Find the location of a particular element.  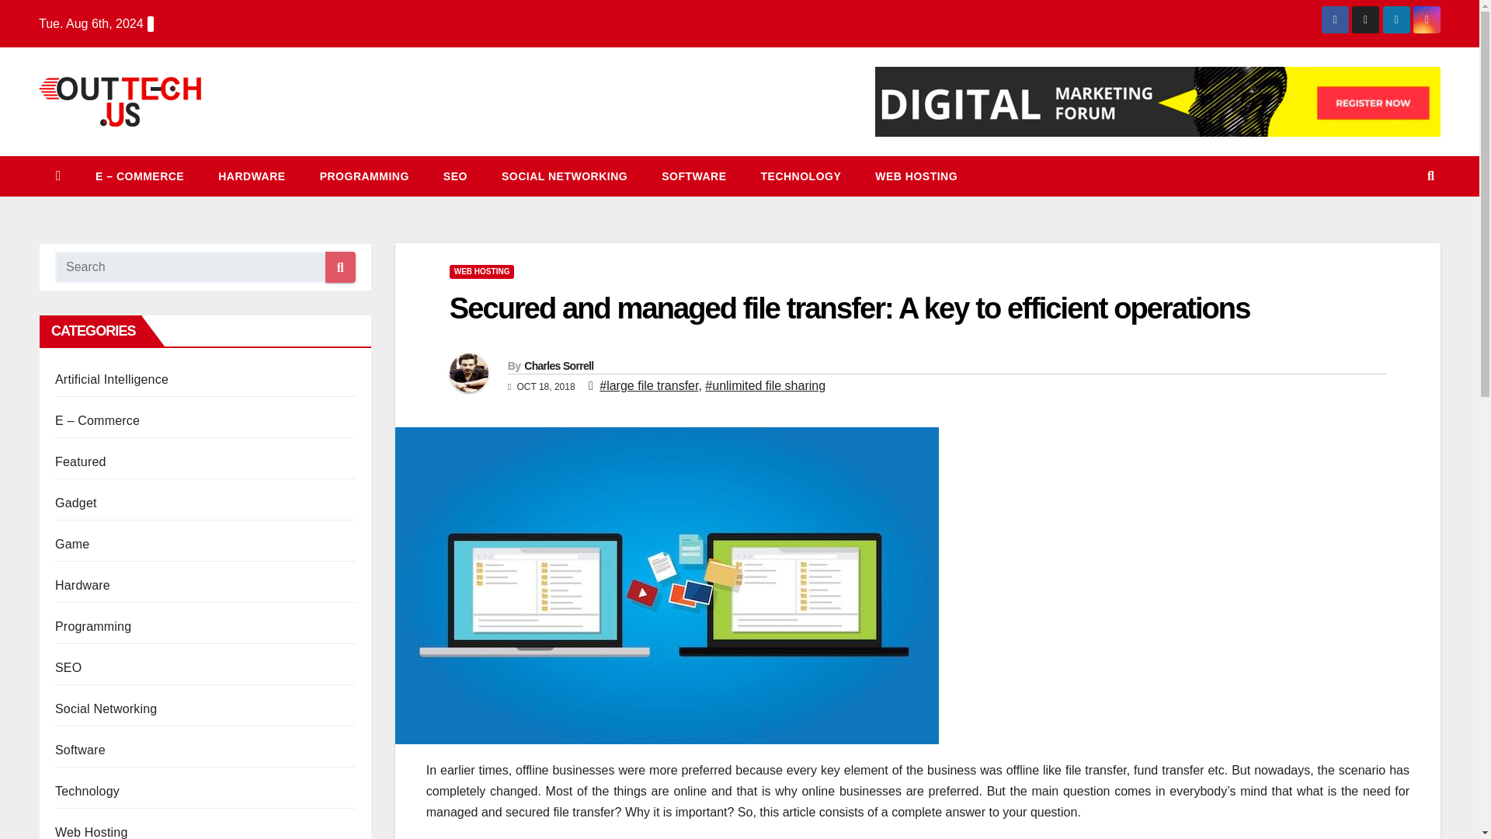

Charles Sorrell is located at coordinates (559, 366).